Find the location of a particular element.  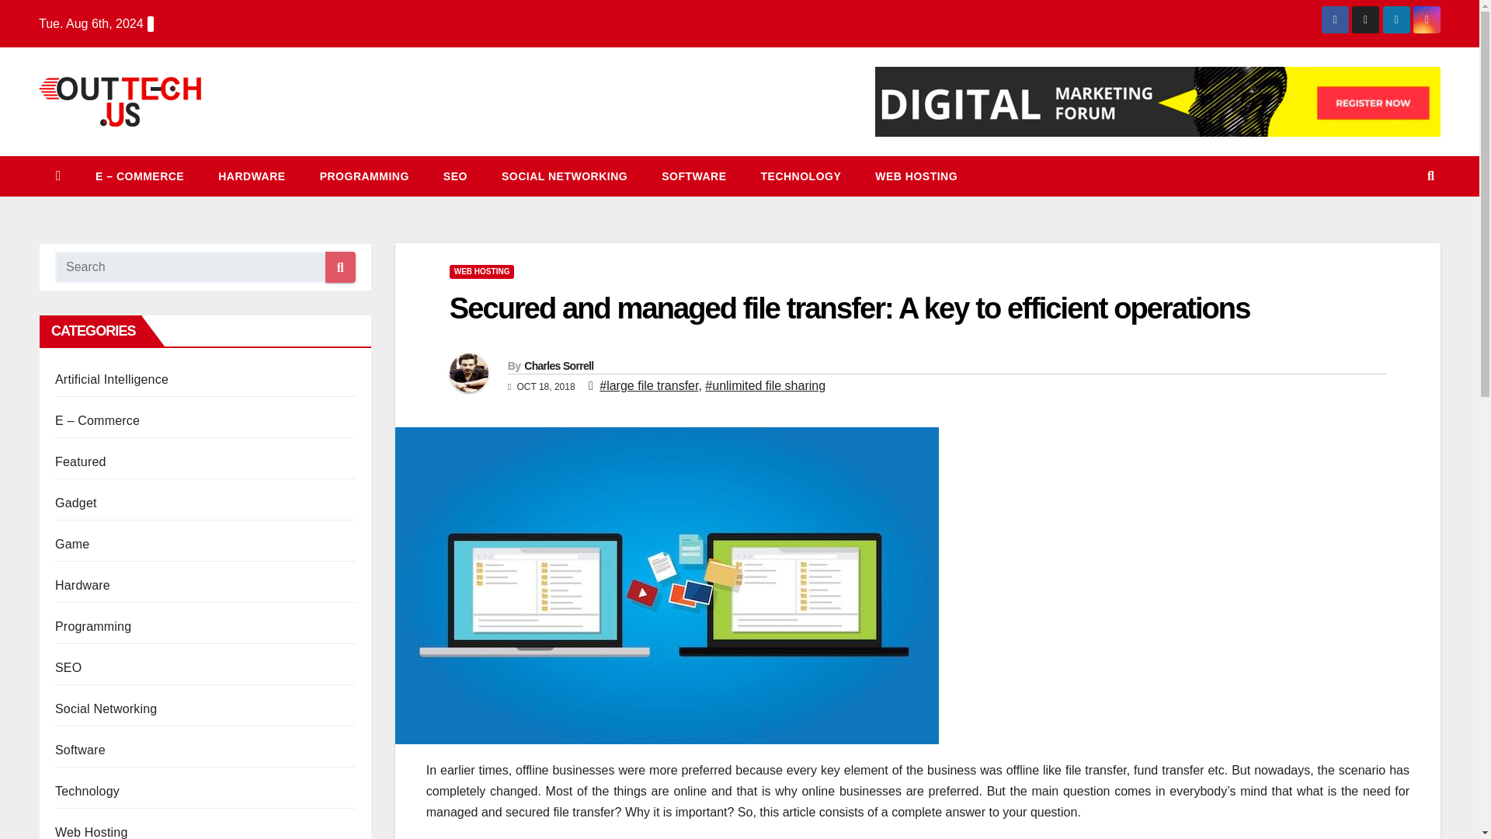

Charles Sorrell is located at coordinates (559, 366).